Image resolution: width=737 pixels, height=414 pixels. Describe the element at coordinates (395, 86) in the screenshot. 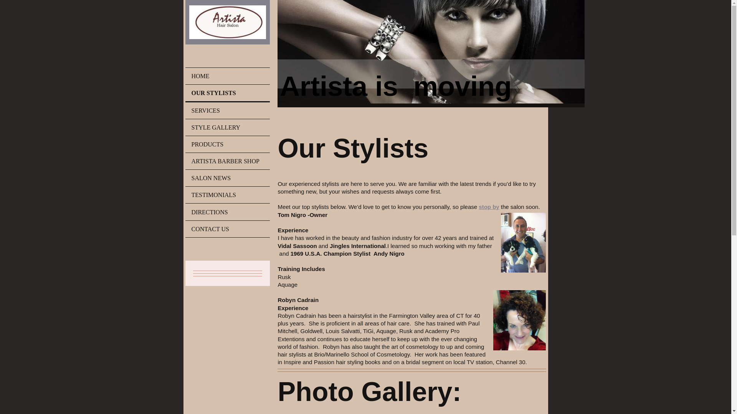

I see `Artista is  moving` at that location.